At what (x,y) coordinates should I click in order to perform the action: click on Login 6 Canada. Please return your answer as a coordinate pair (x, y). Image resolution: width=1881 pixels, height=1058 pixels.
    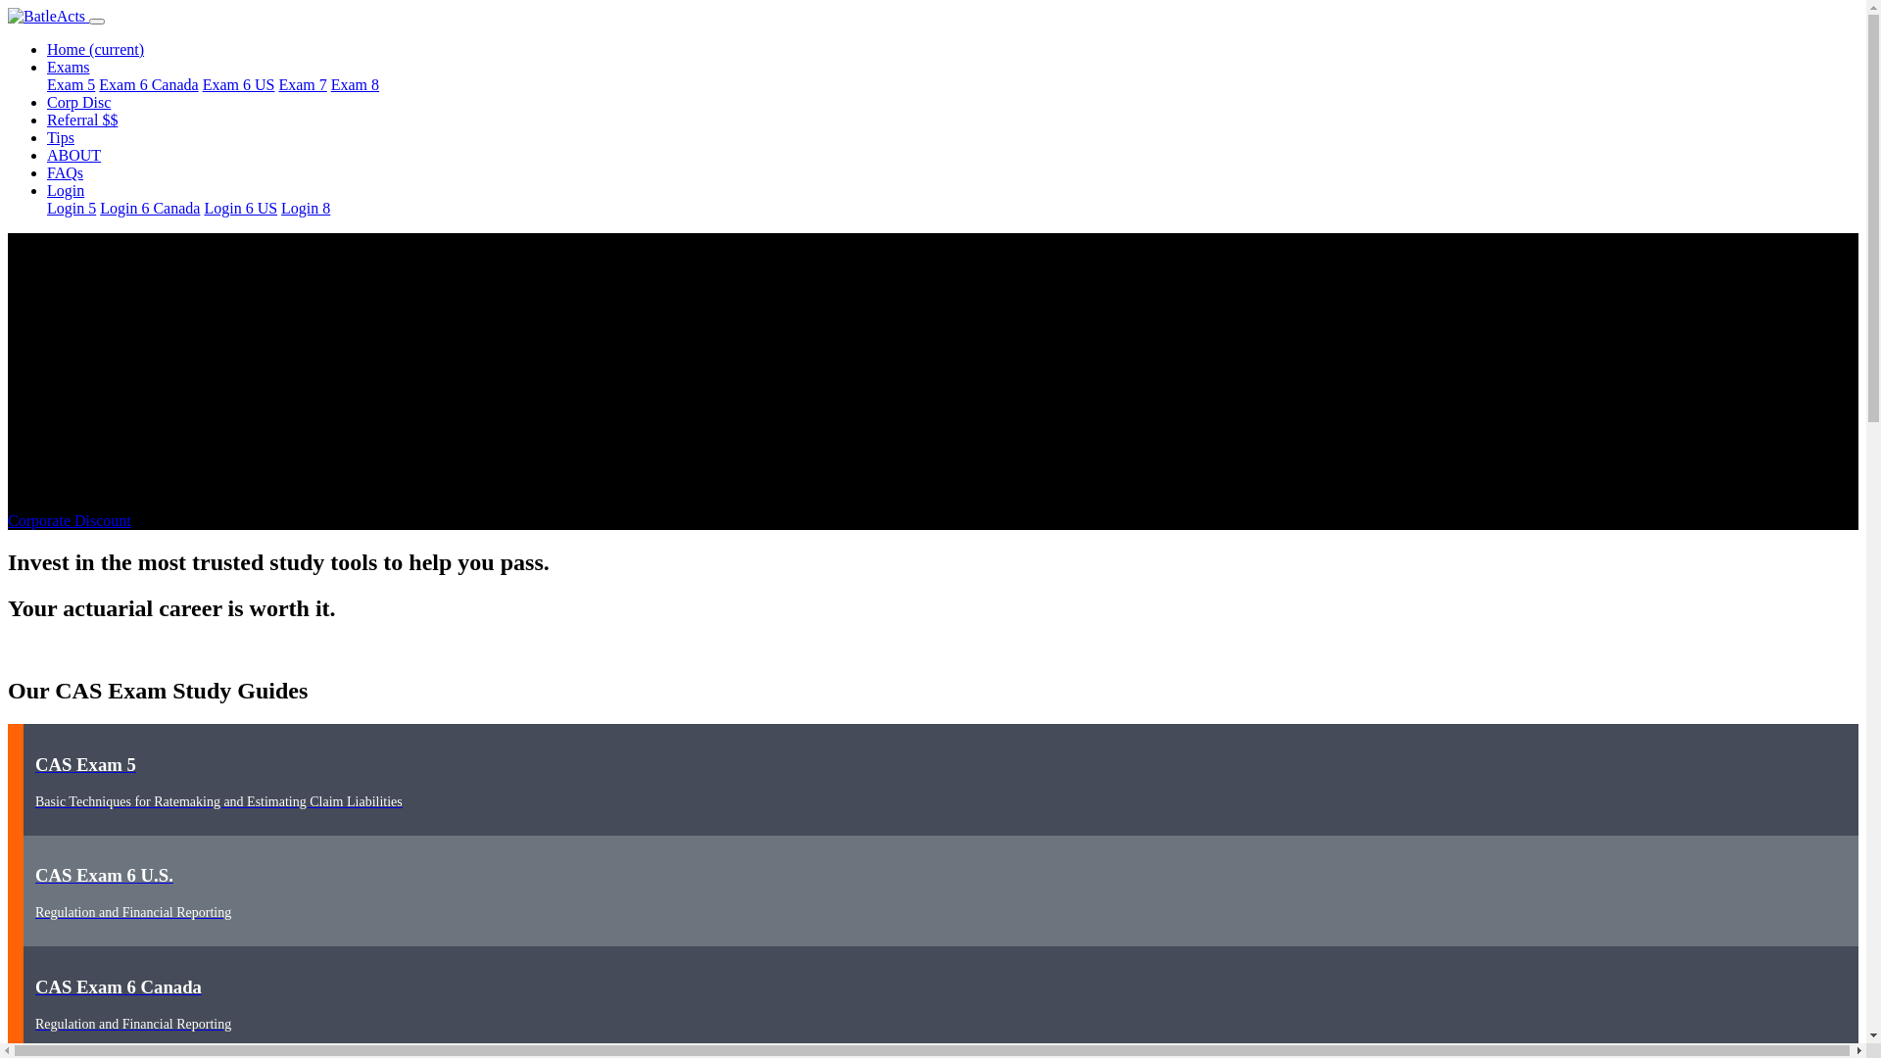
    Looking at the image, I should click on (150, 208).